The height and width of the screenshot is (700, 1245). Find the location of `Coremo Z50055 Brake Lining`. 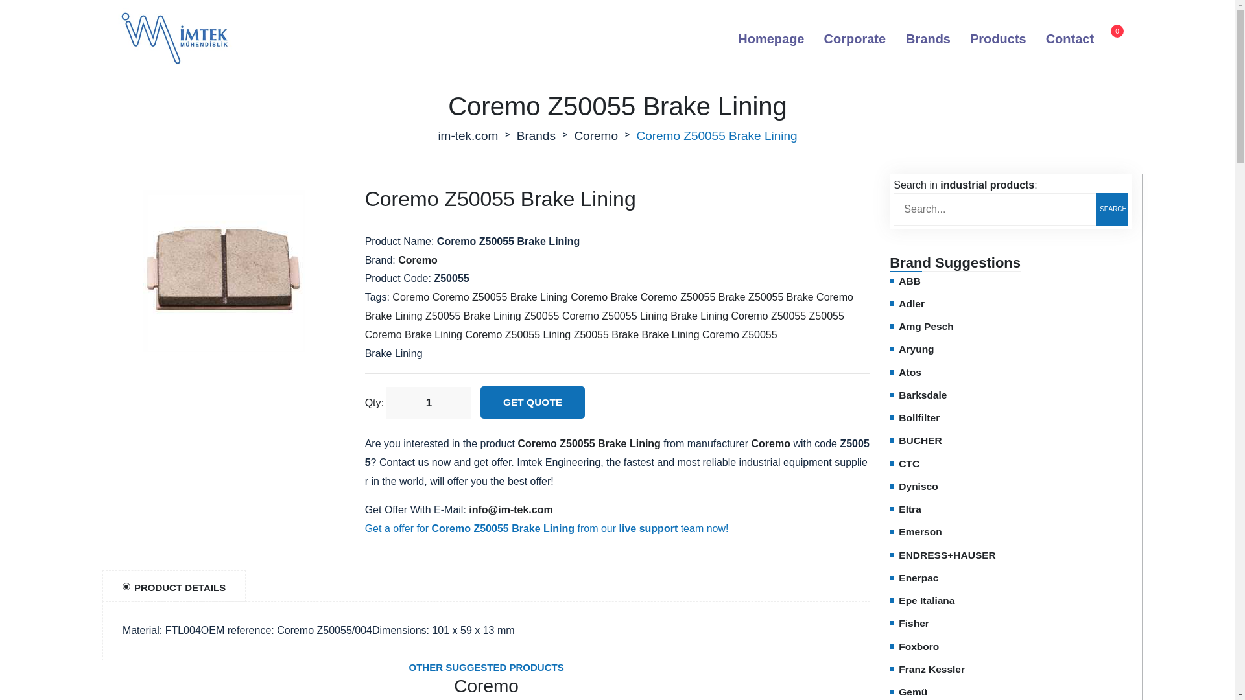

Coremo Z50055 Brake Lining is located at coordinates (499, 297).